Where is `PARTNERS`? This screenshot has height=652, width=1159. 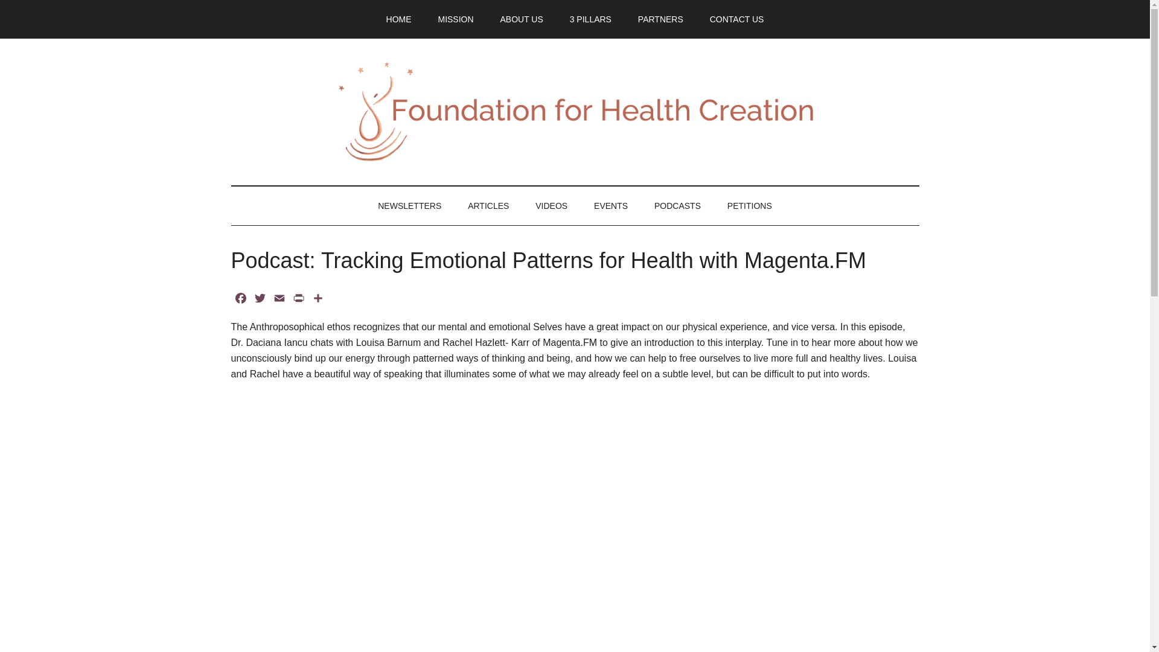
PARTNERS is located at coordinates (660, 19).